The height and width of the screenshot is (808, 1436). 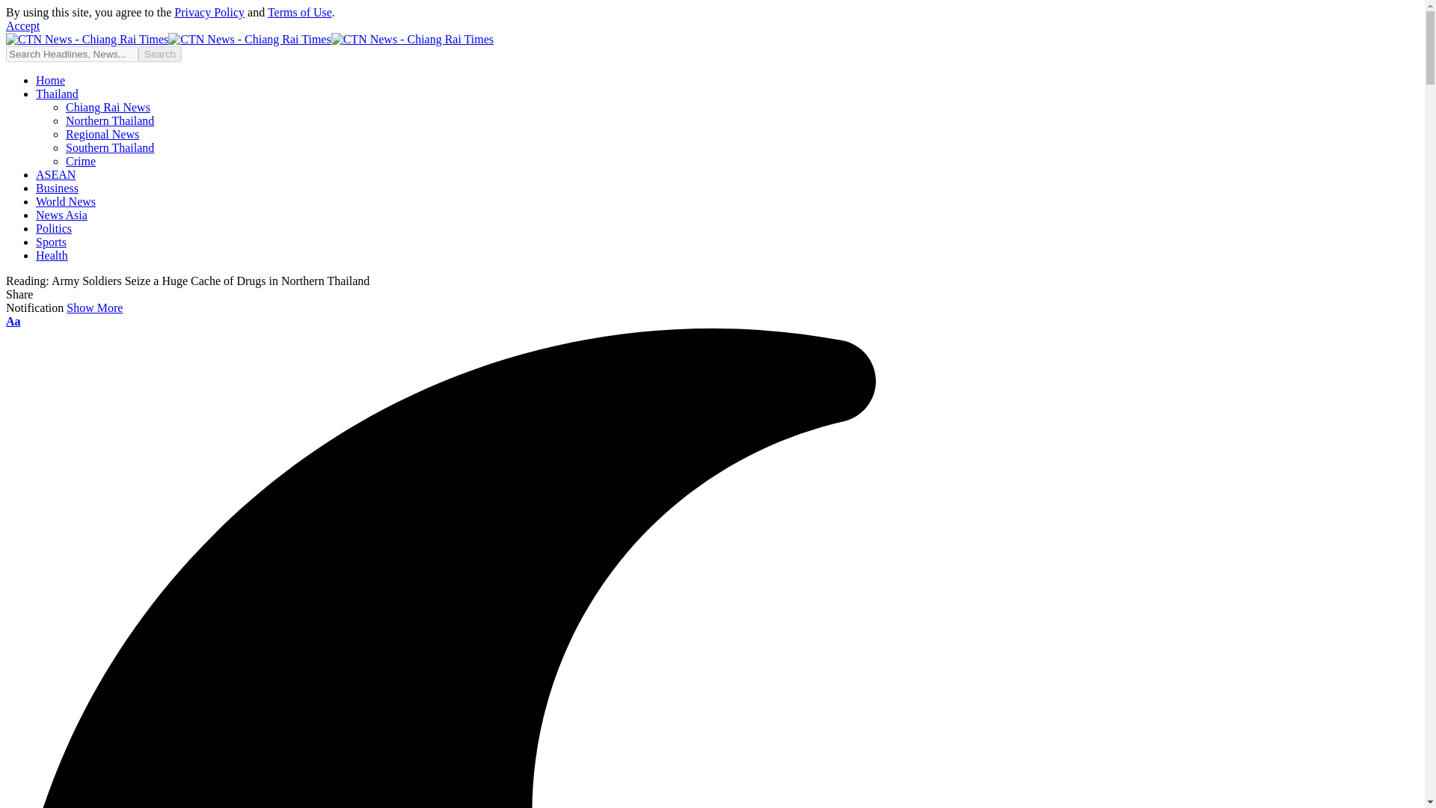 What do you see at coordinates (50, 80) in the screenshot?
I see `Home` at bounding box center [50, 80].